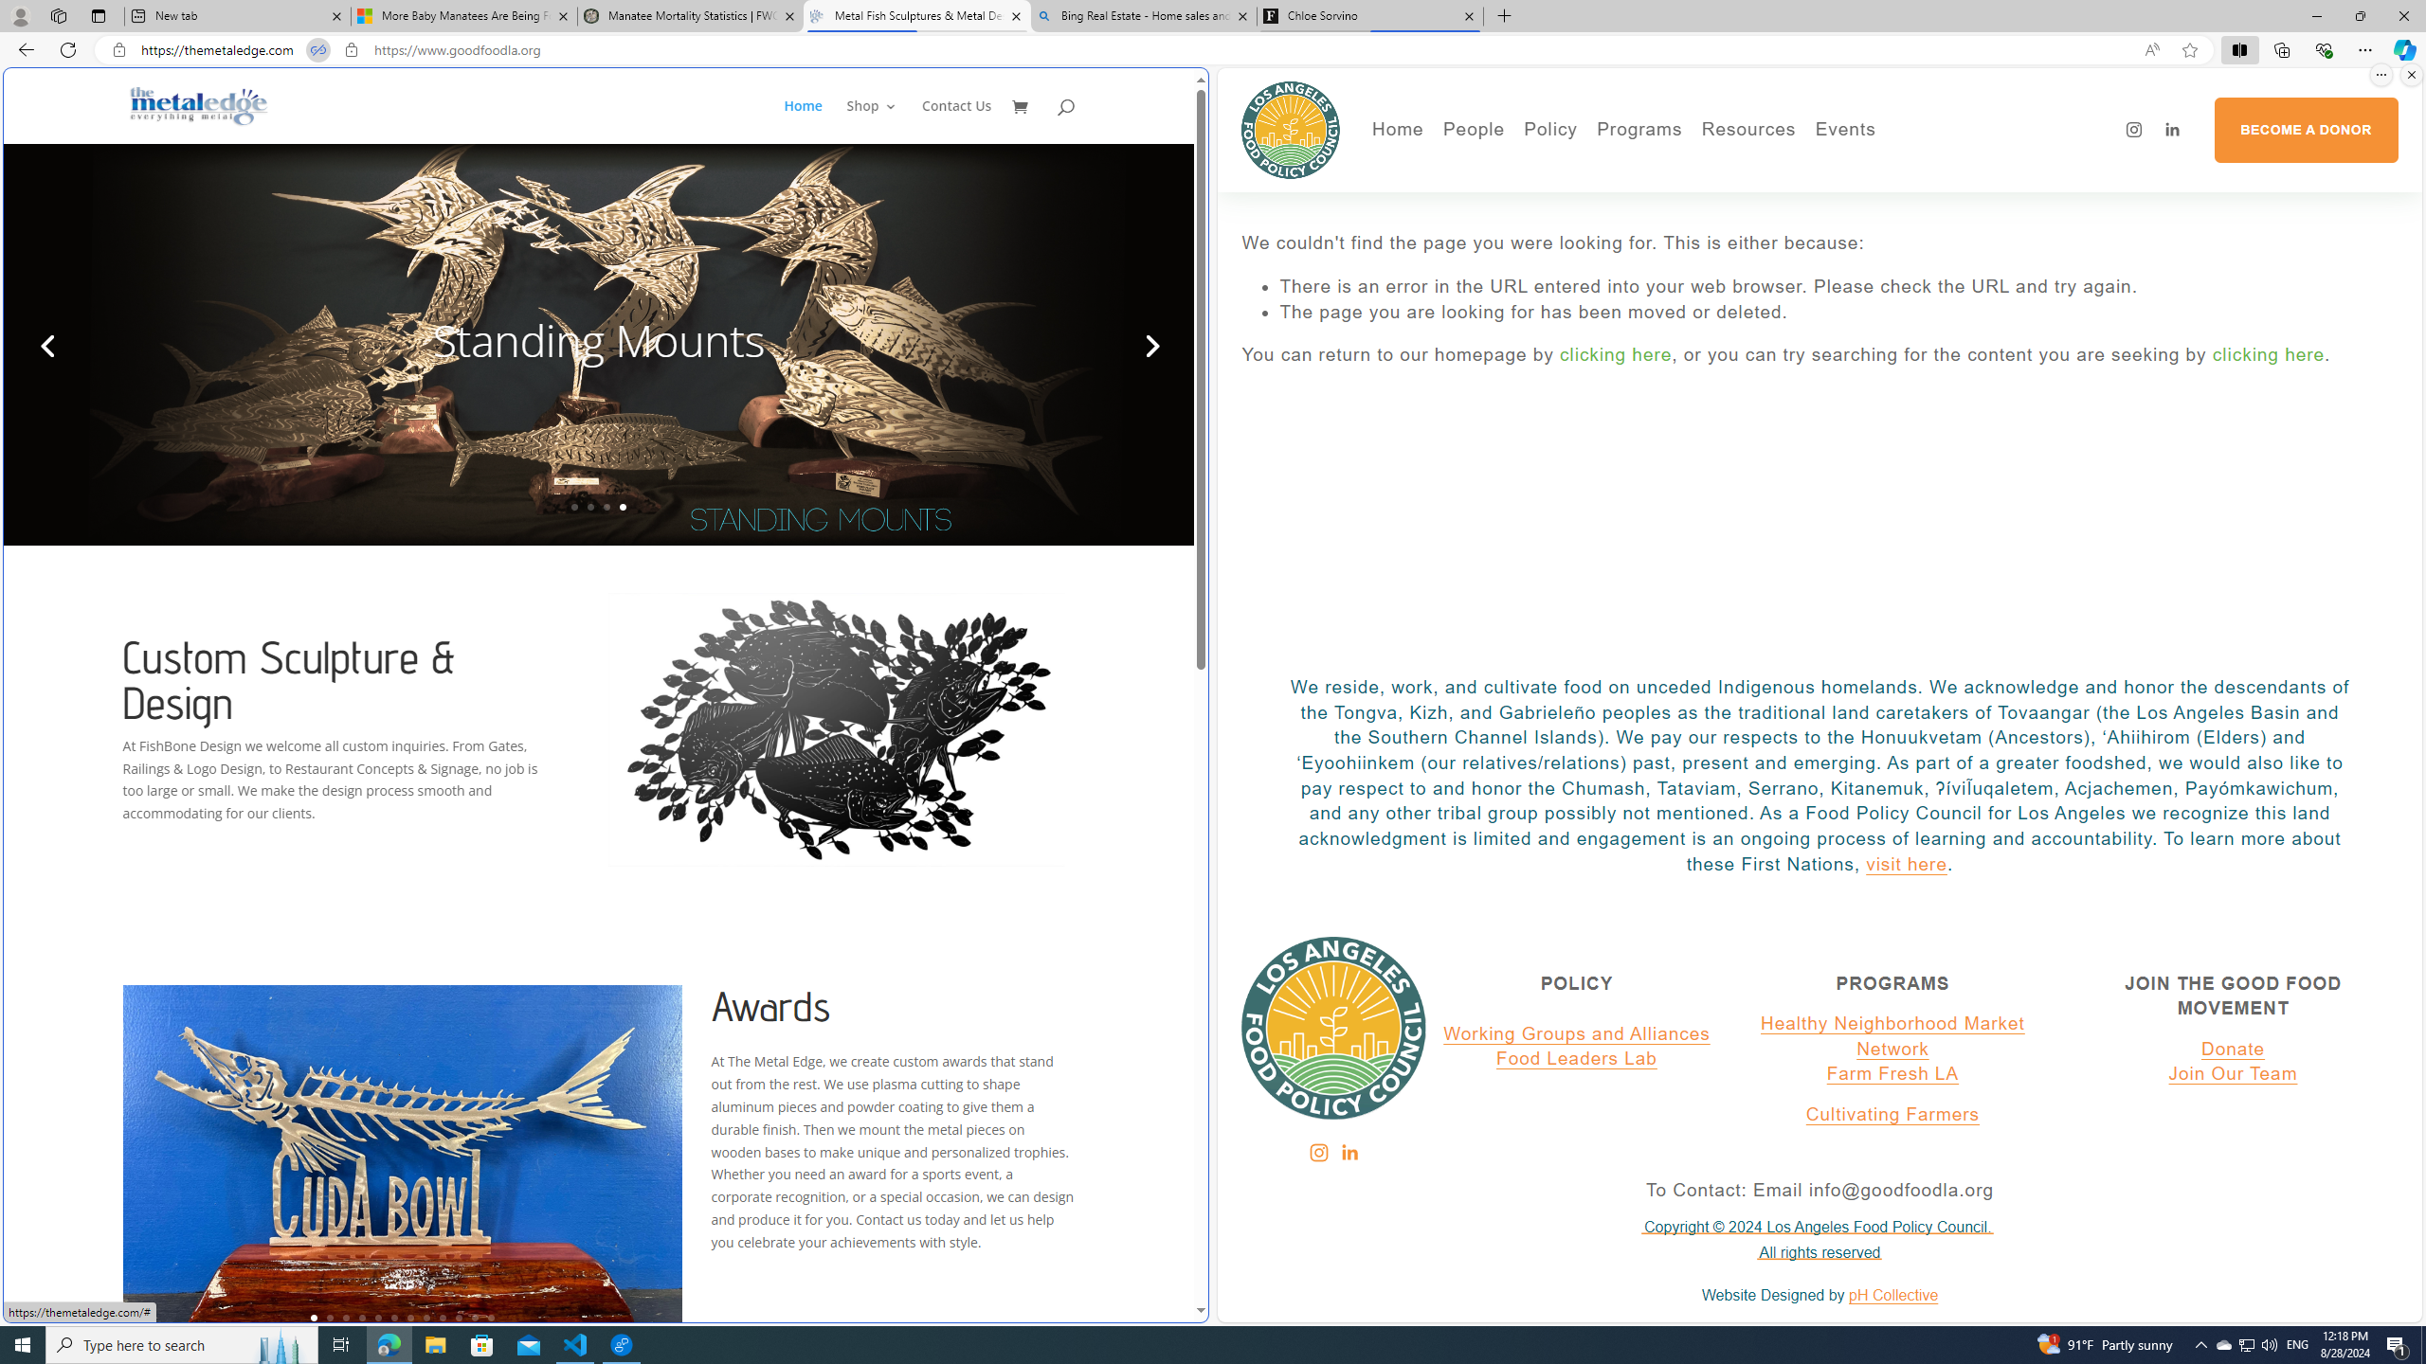 Image resolution: width=2426 pixels, height=1364 pixels. Describe the element at coordinates (1823, 194) in the screenshot. I see `SoCal Impact Food Fund` at that location.